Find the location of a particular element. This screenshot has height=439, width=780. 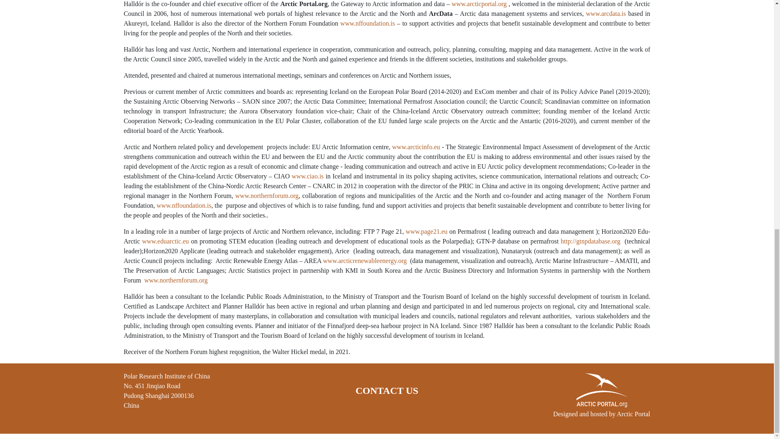

www.northernforum.org is located at coordinates (175, 280).